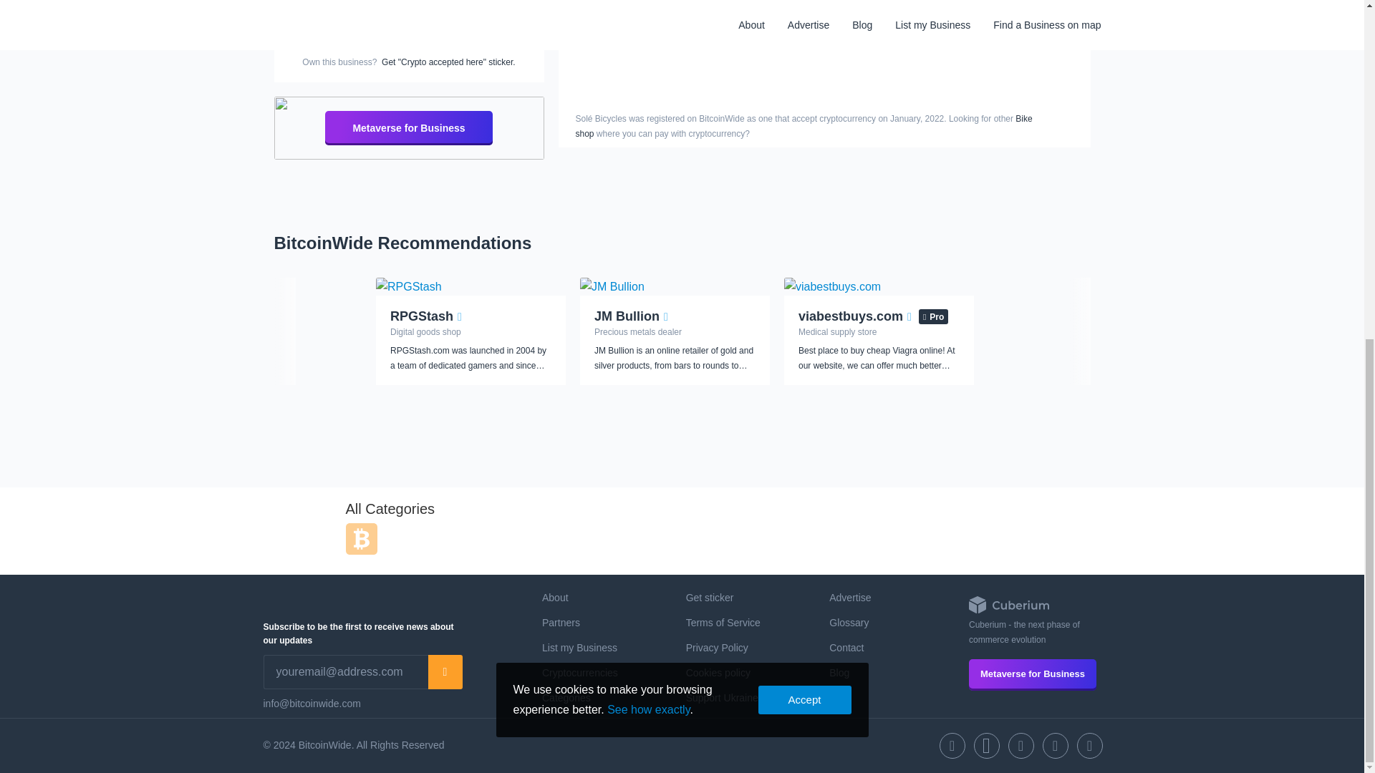 The height and width of the screenshot is (773, 1375). I want to click on Partners, so click(561, 623).